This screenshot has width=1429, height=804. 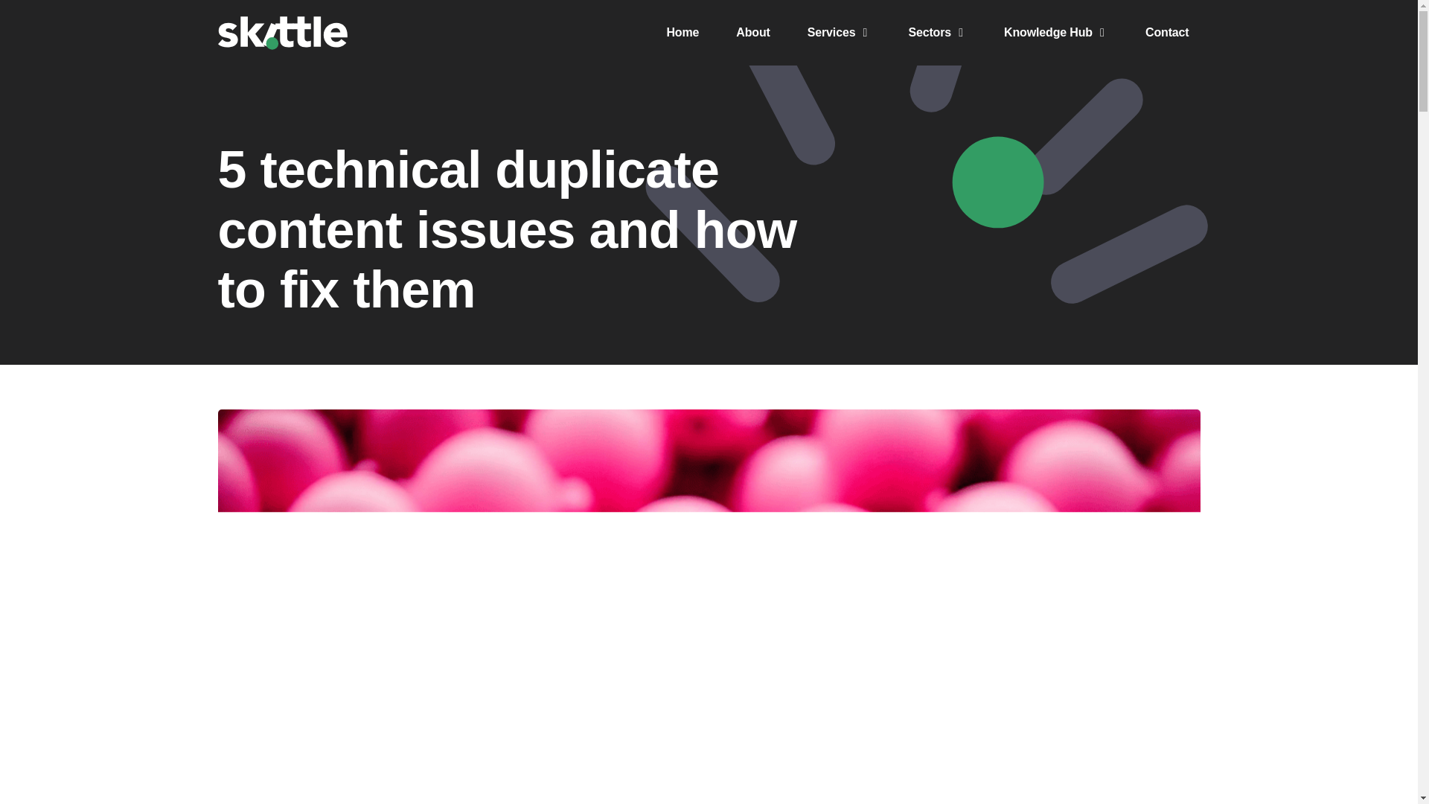 I want to click on Sectors, so click(x=929, y=33).